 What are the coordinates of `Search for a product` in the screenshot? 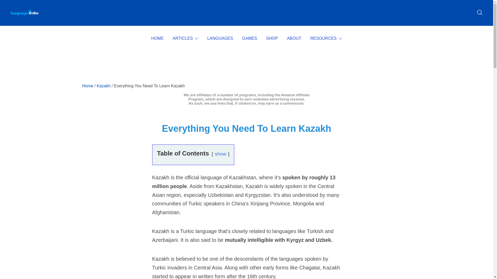 It's located at (479, 12).